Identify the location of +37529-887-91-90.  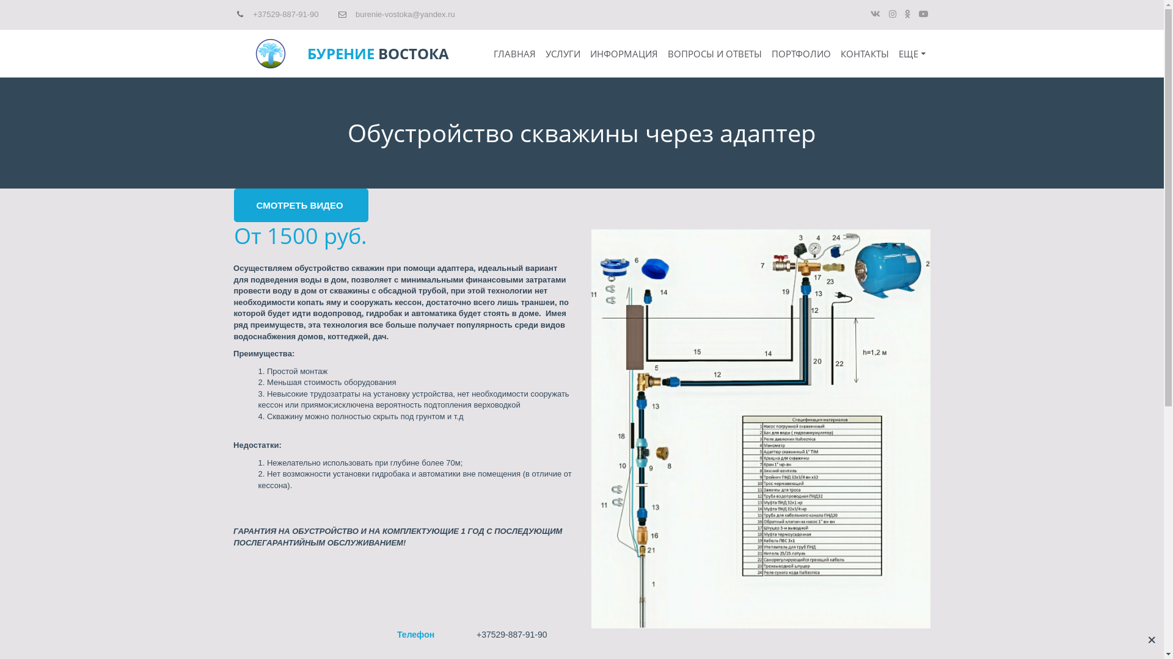
(286, 15).